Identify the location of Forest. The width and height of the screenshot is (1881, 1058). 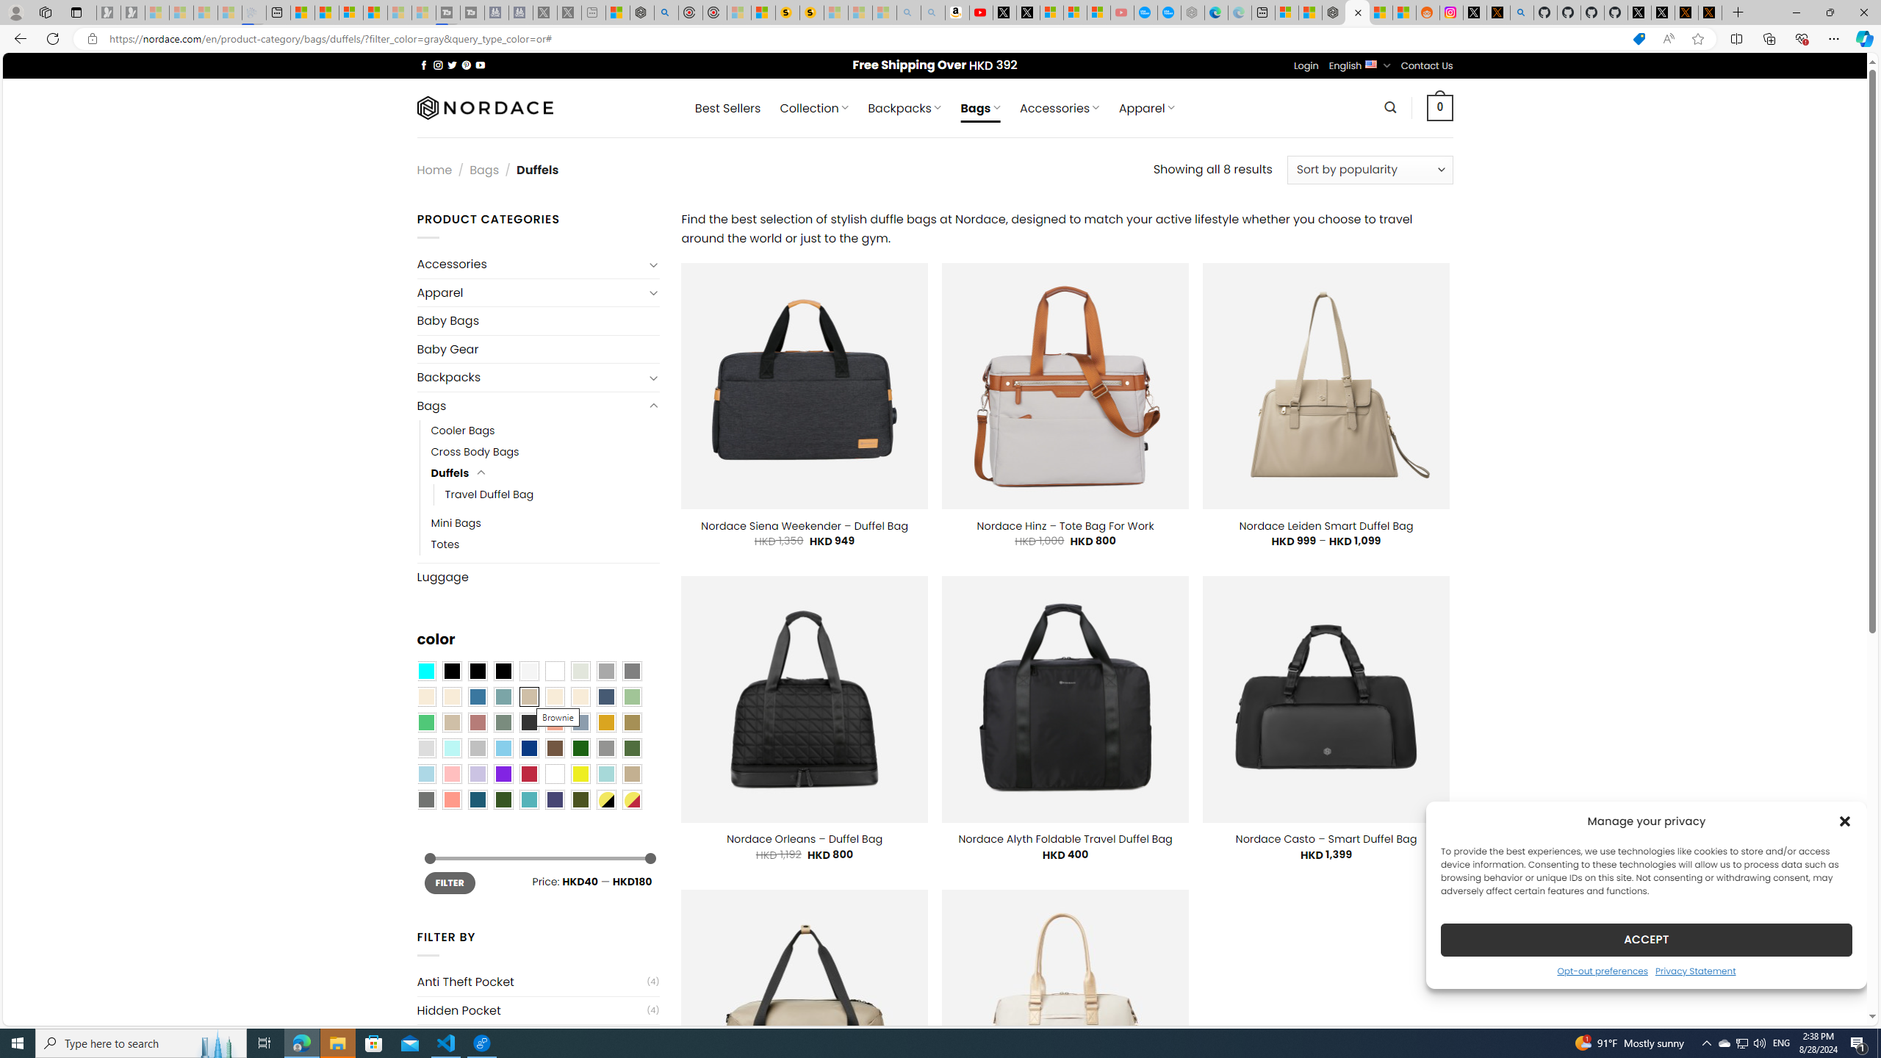
(503, 799).